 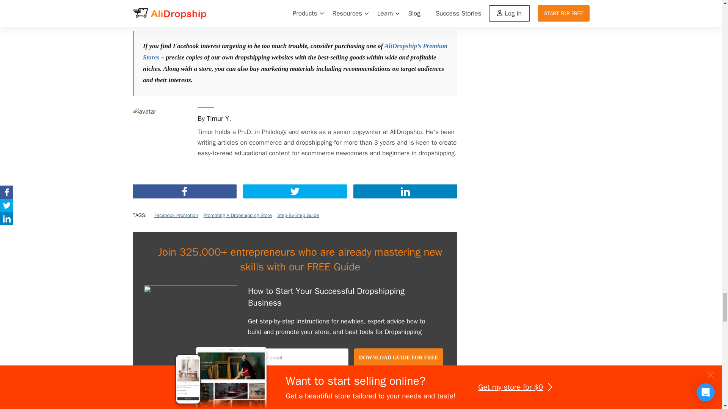 I want to click on Share with Facebook, so click(x=184, y=191).